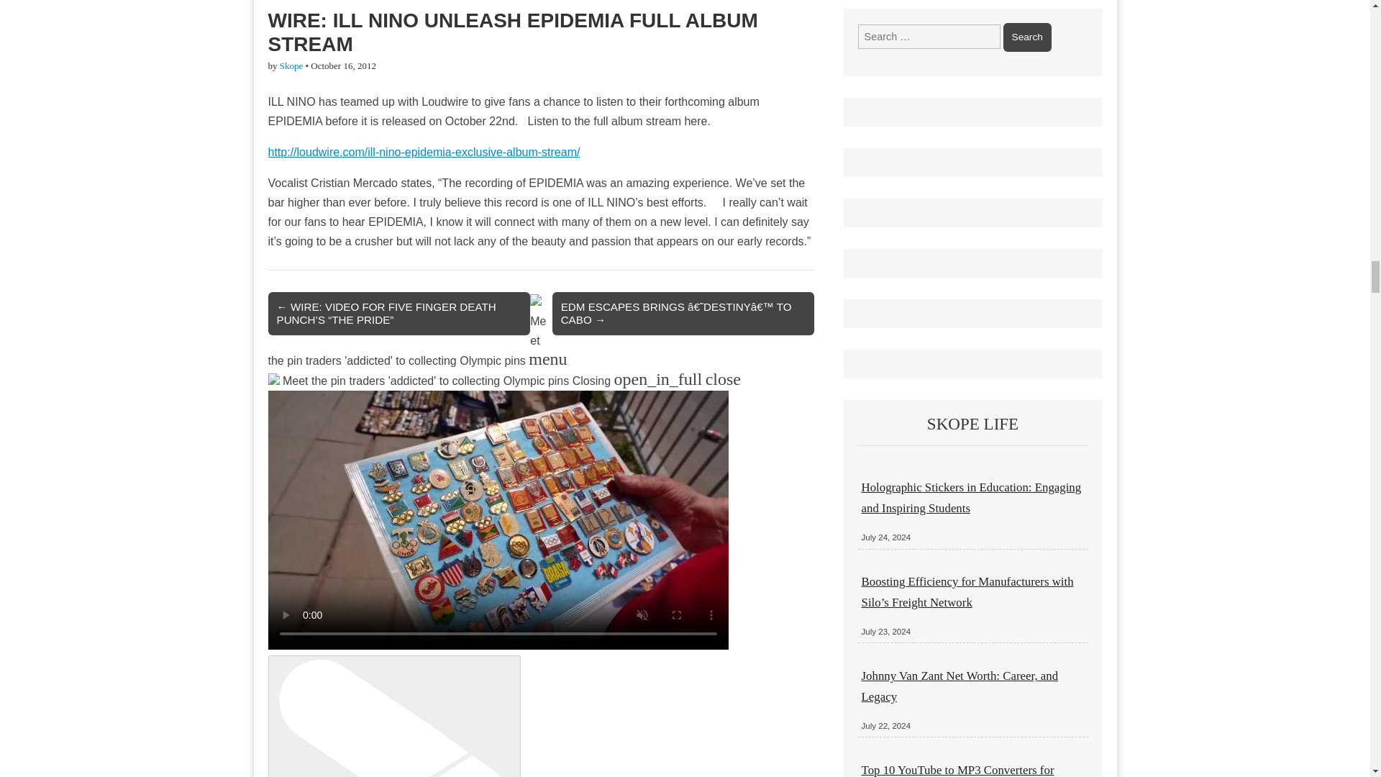  What do you see at coordinates (292, 66) in the screenshot?
I see `Skope` at bounding box center [292, 66].